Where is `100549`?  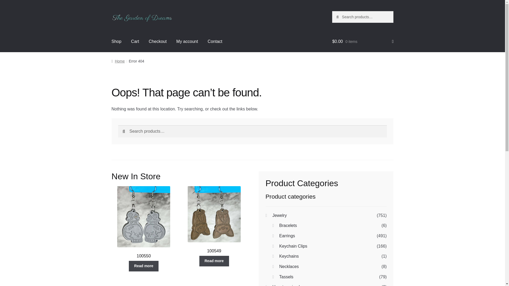 100549 is located at coordinates (214, 220).